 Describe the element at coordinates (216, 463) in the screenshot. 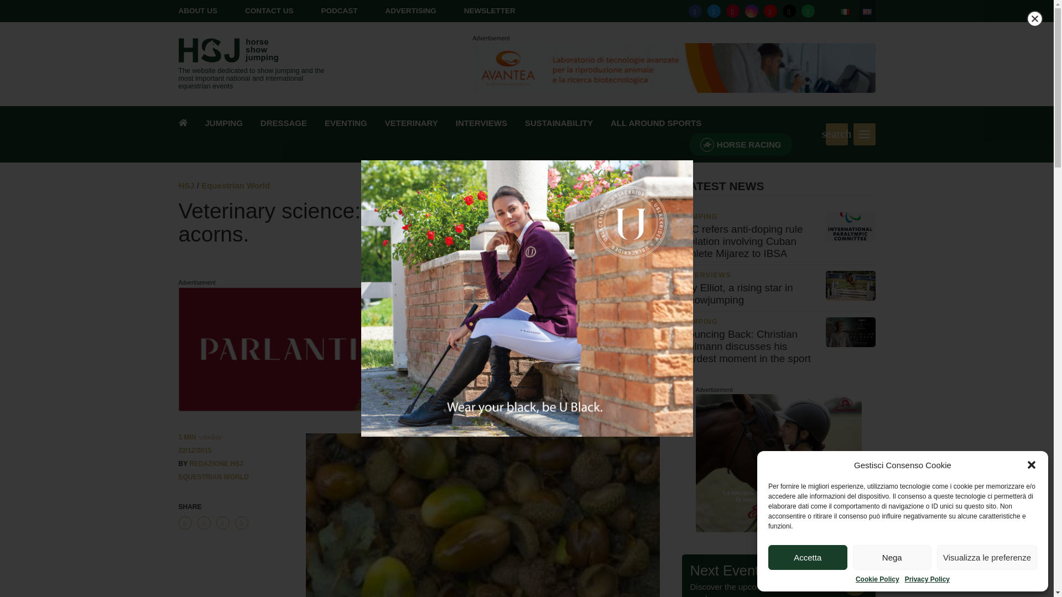

I see `View all posts by Redazione HSJ` at that location.